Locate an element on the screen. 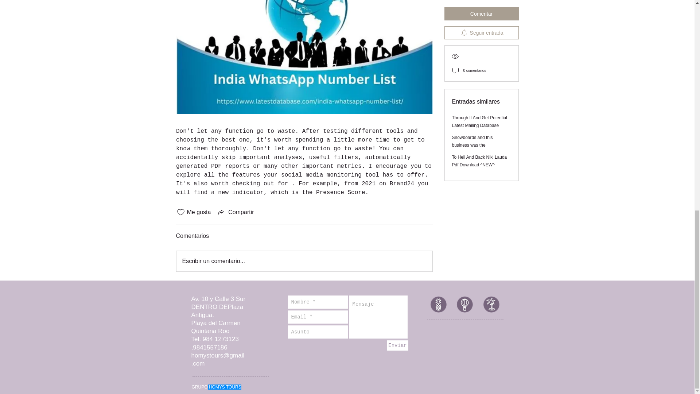 The width and height of the screenshot is (700, 394). Enviar is located at coordinates (397, 345).